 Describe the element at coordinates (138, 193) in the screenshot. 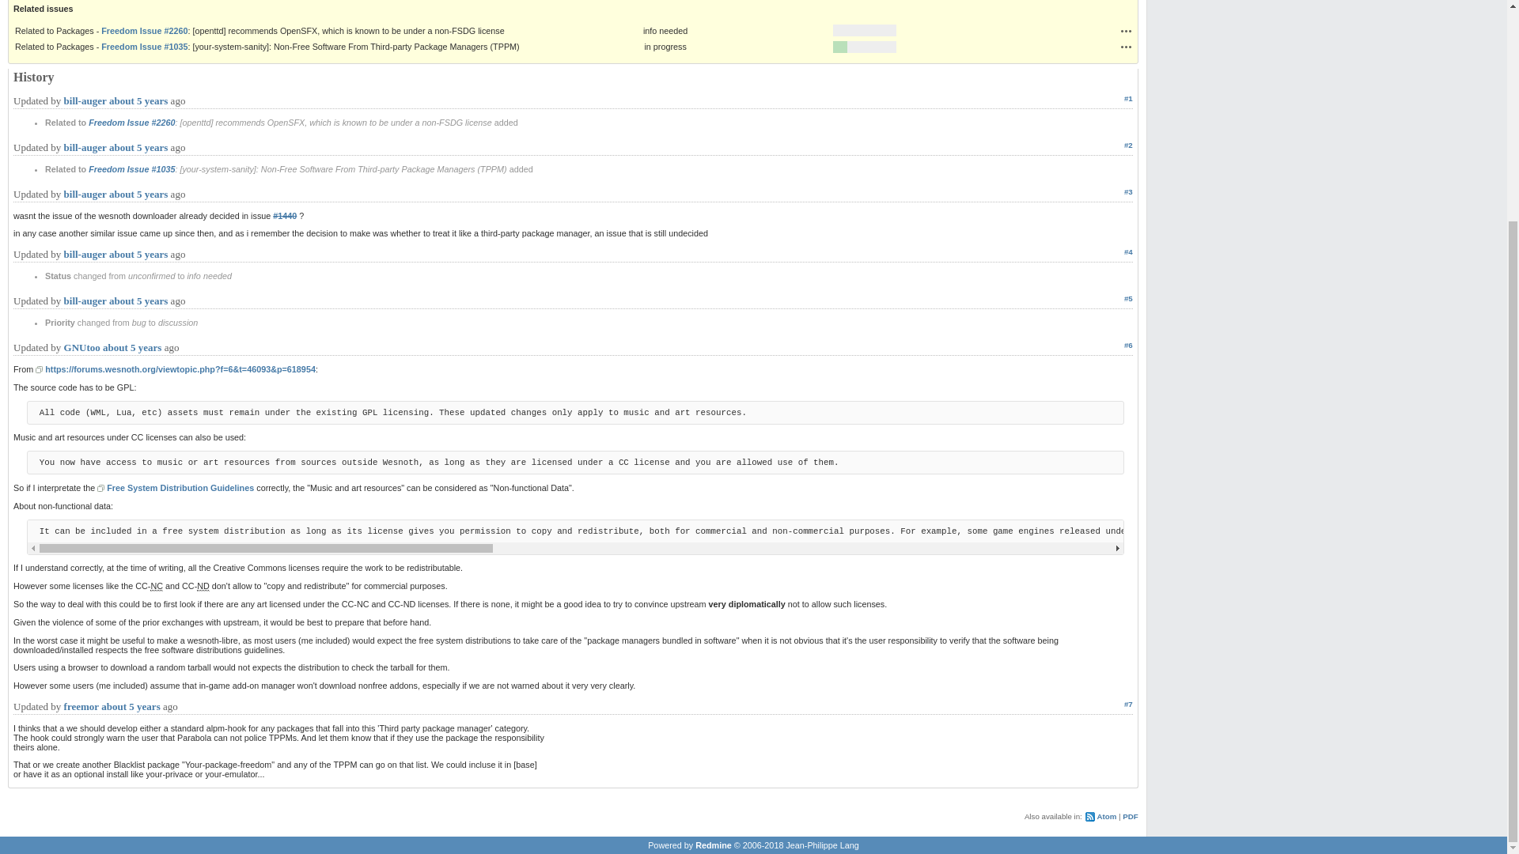

I see `2019-04-28 11:09 PM` at that location.